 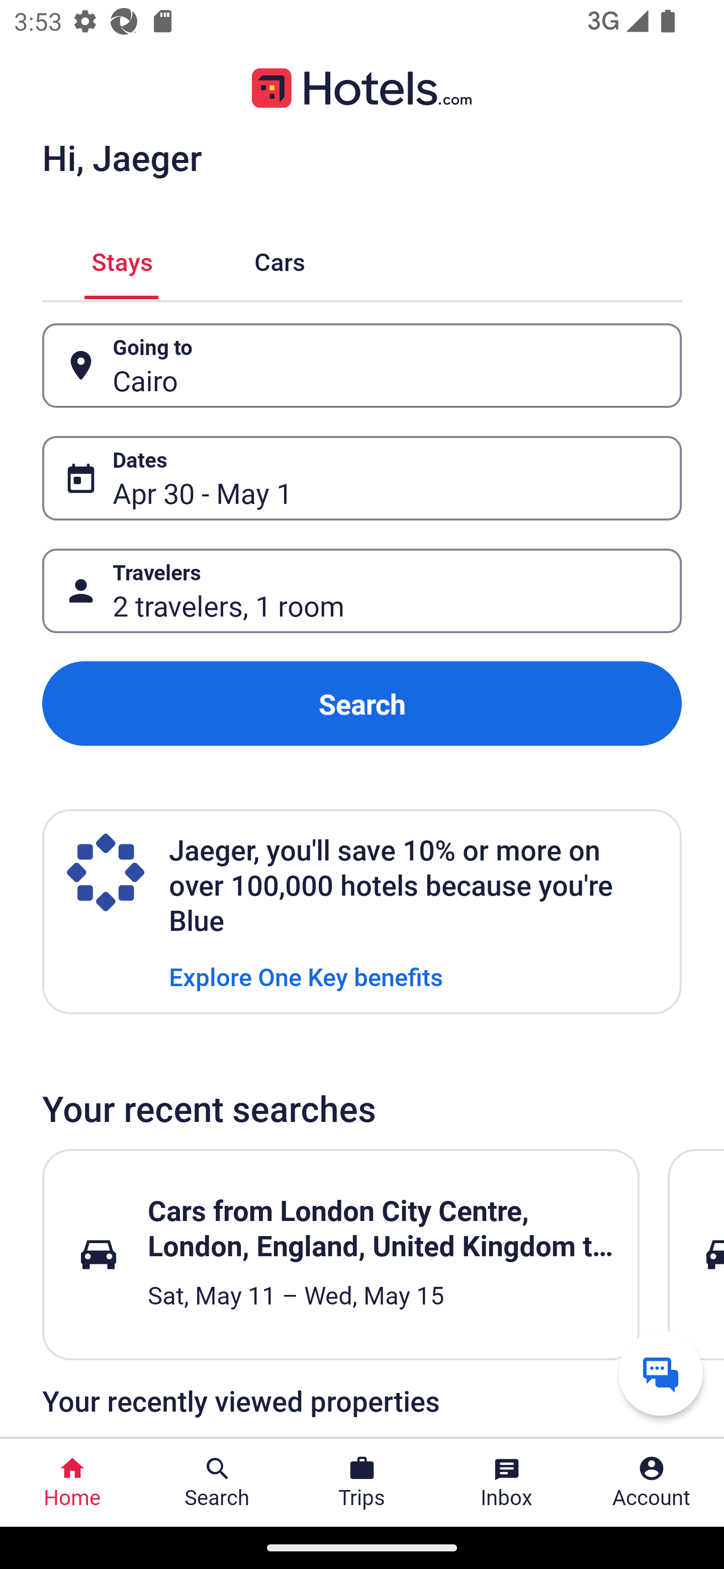 I want to click on Account Profile. Button, so click(x=652, y=1483).